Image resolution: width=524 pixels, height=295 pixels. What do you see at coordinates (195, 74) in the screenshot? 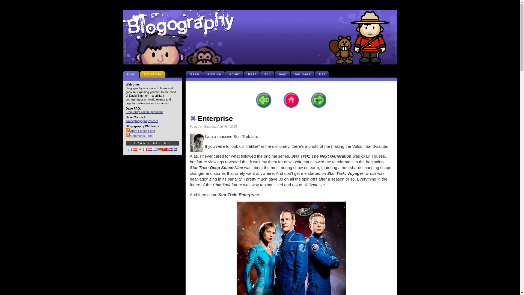
I see `fresh` at bounding box center [195, 74].